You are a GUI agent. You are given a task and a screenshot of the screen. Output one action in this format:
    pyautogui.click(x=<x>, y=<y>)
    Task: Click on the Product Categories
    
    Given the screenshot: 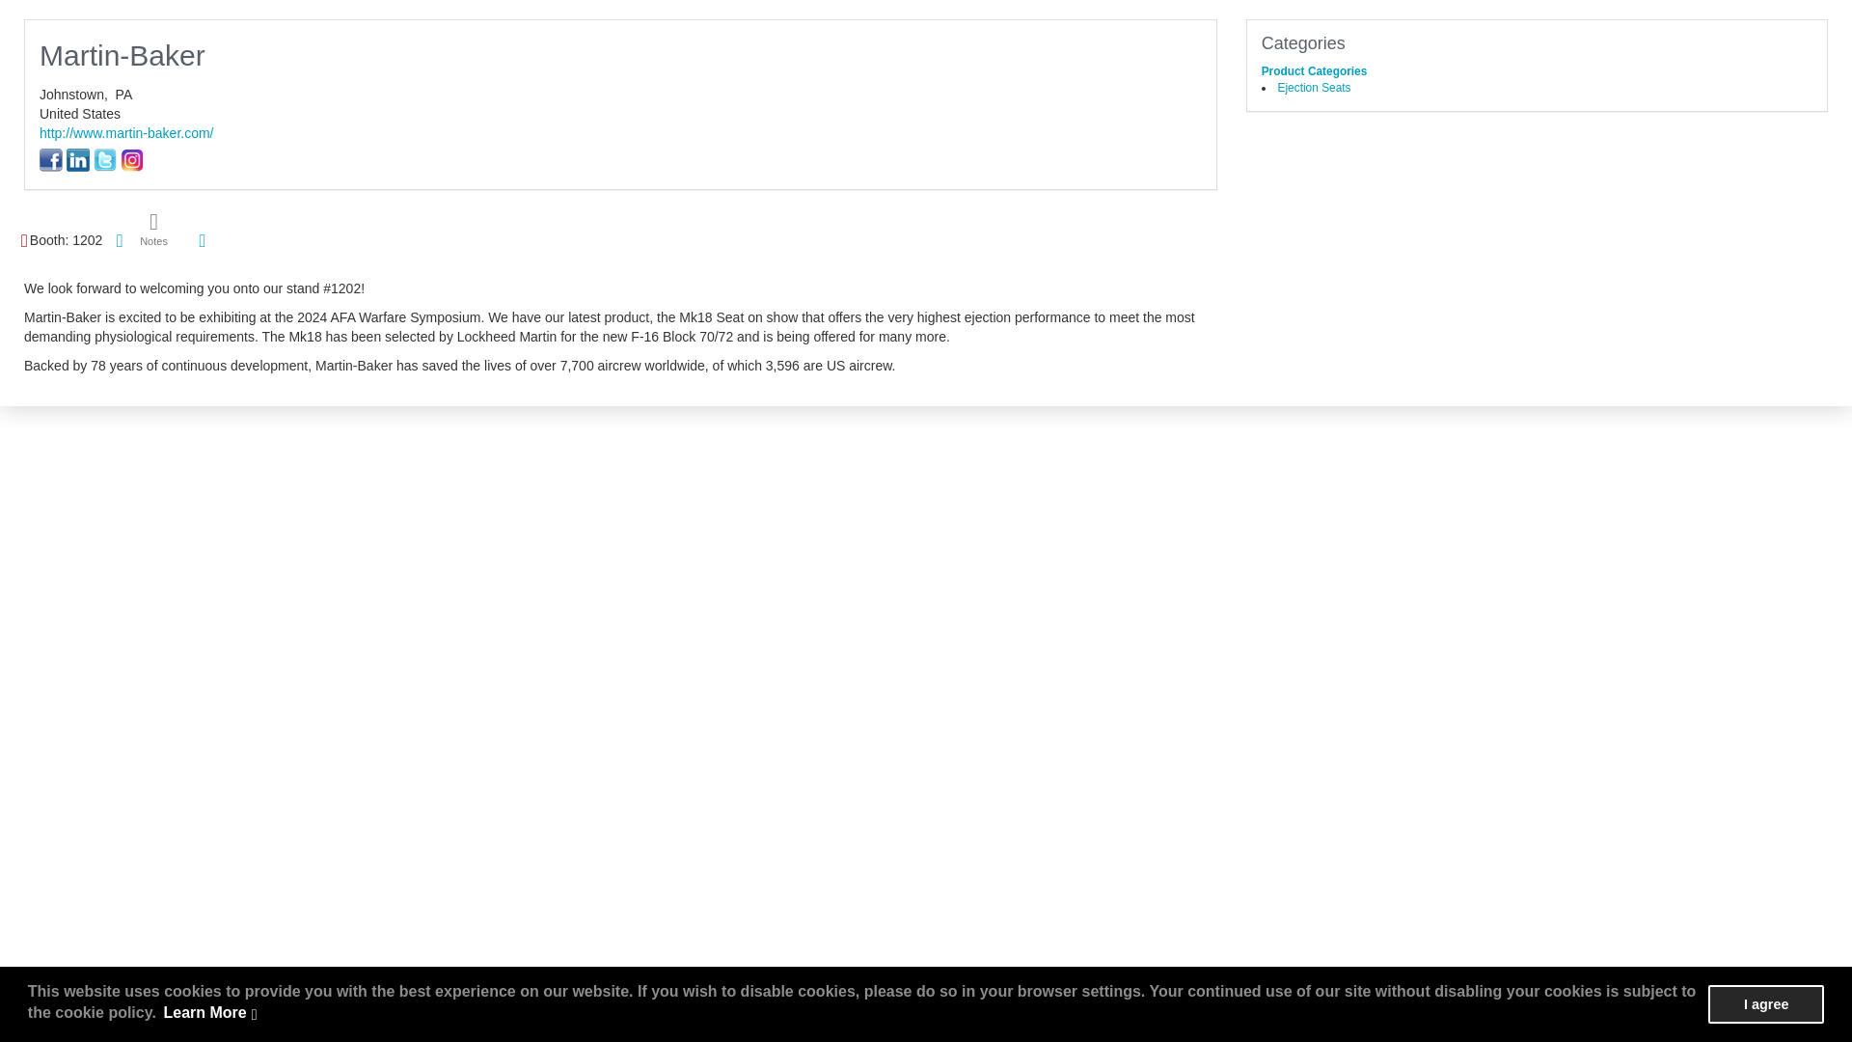 What is the action you would take?
    pyautogui.click(x=1314, y=71)
    